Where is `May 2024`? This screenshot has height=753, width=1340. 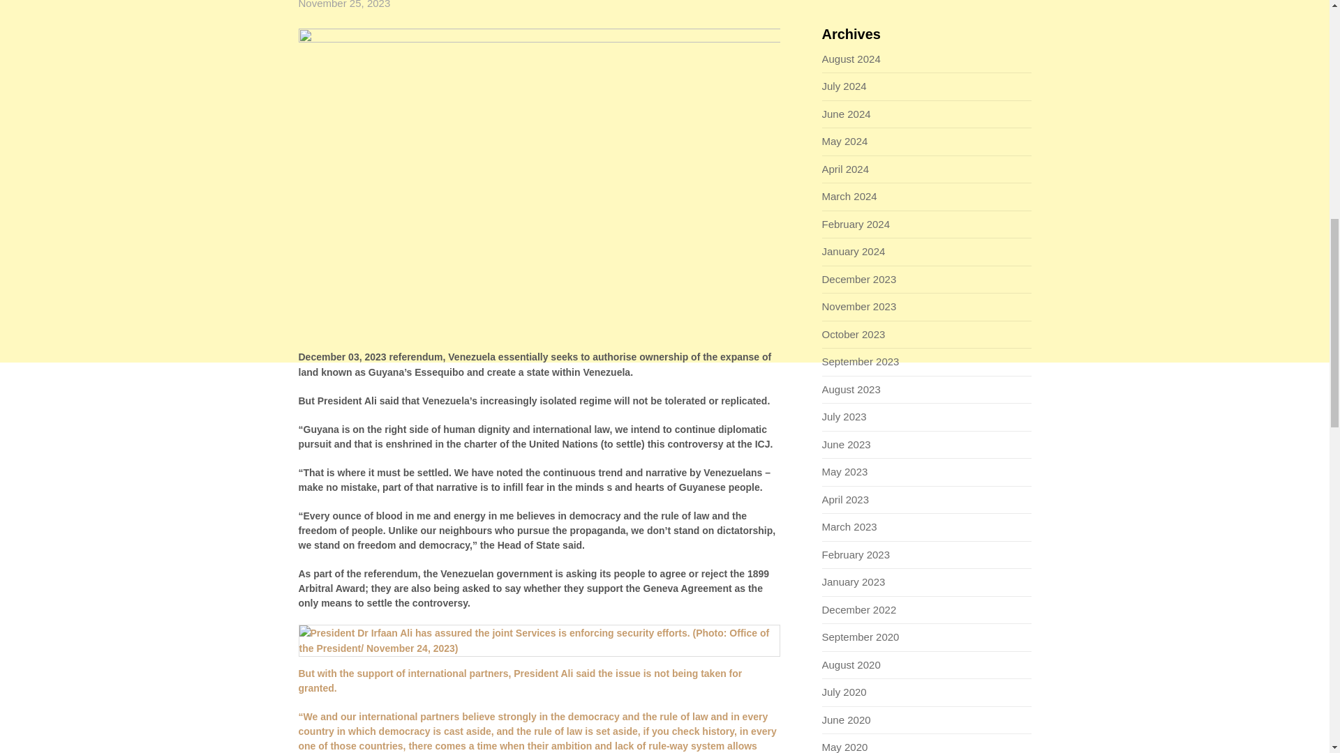
May 2024 is located at coordinates (845, 141).